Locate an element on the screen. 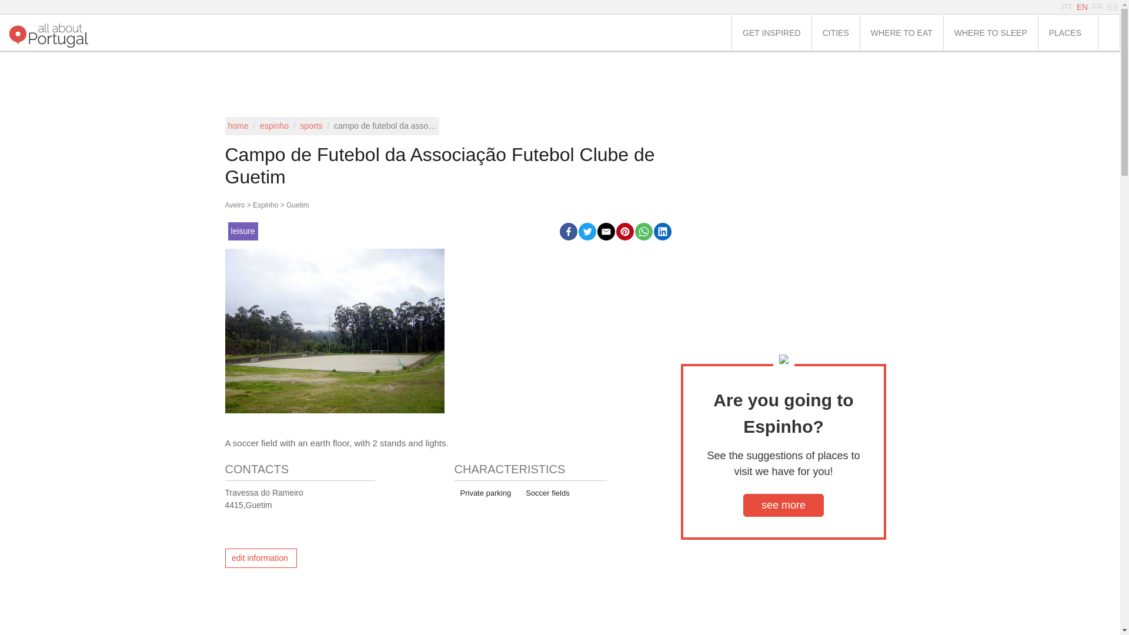 Image resolution: width=1129 pixels, height=635 pixels. home is located at coordinates (238, 126).